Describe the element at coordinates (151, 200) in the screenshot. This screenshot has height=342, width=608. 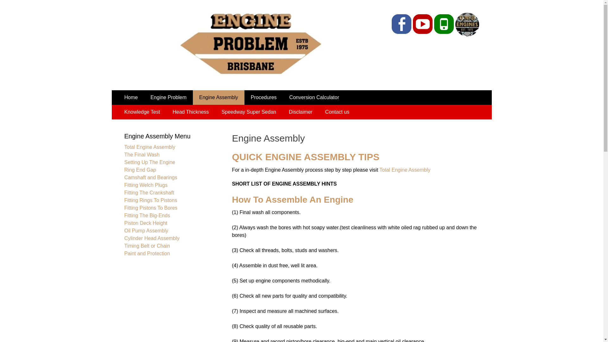
I see `Fitting Rings To Pistons` at that location.